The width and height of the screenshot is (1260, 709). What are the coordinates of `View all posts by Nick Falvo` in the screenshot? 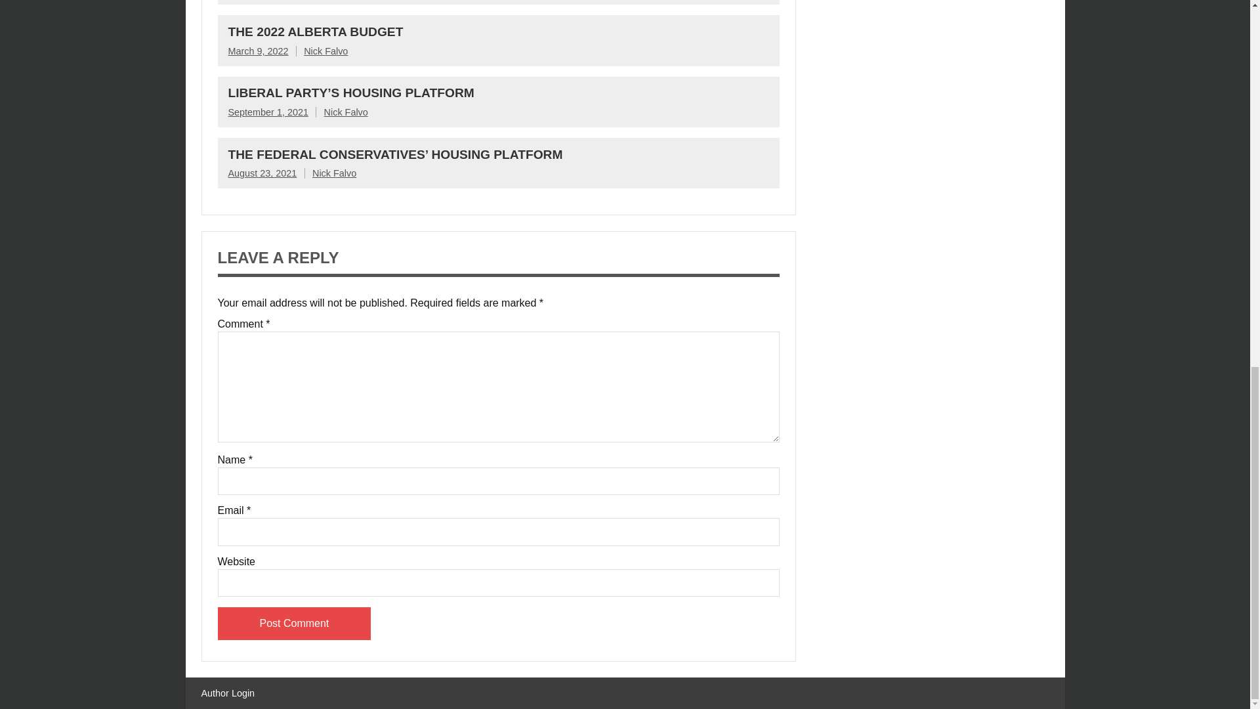 It's located at (325, 51).